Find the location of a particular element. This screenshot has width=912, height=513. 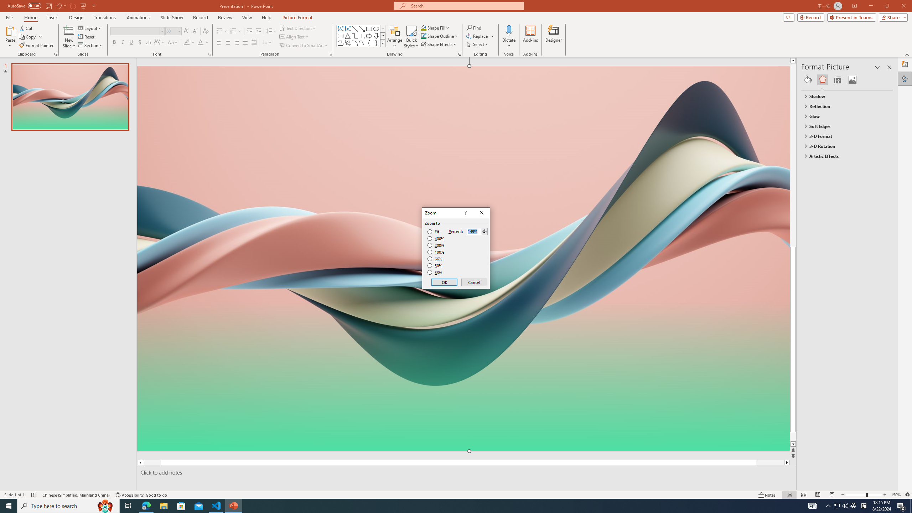

Format Picture is located at coordinates (905, 78).